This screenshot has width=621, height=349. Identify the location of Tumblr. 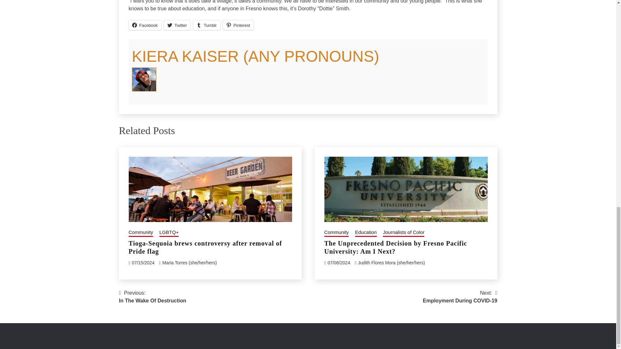
(207, 25).